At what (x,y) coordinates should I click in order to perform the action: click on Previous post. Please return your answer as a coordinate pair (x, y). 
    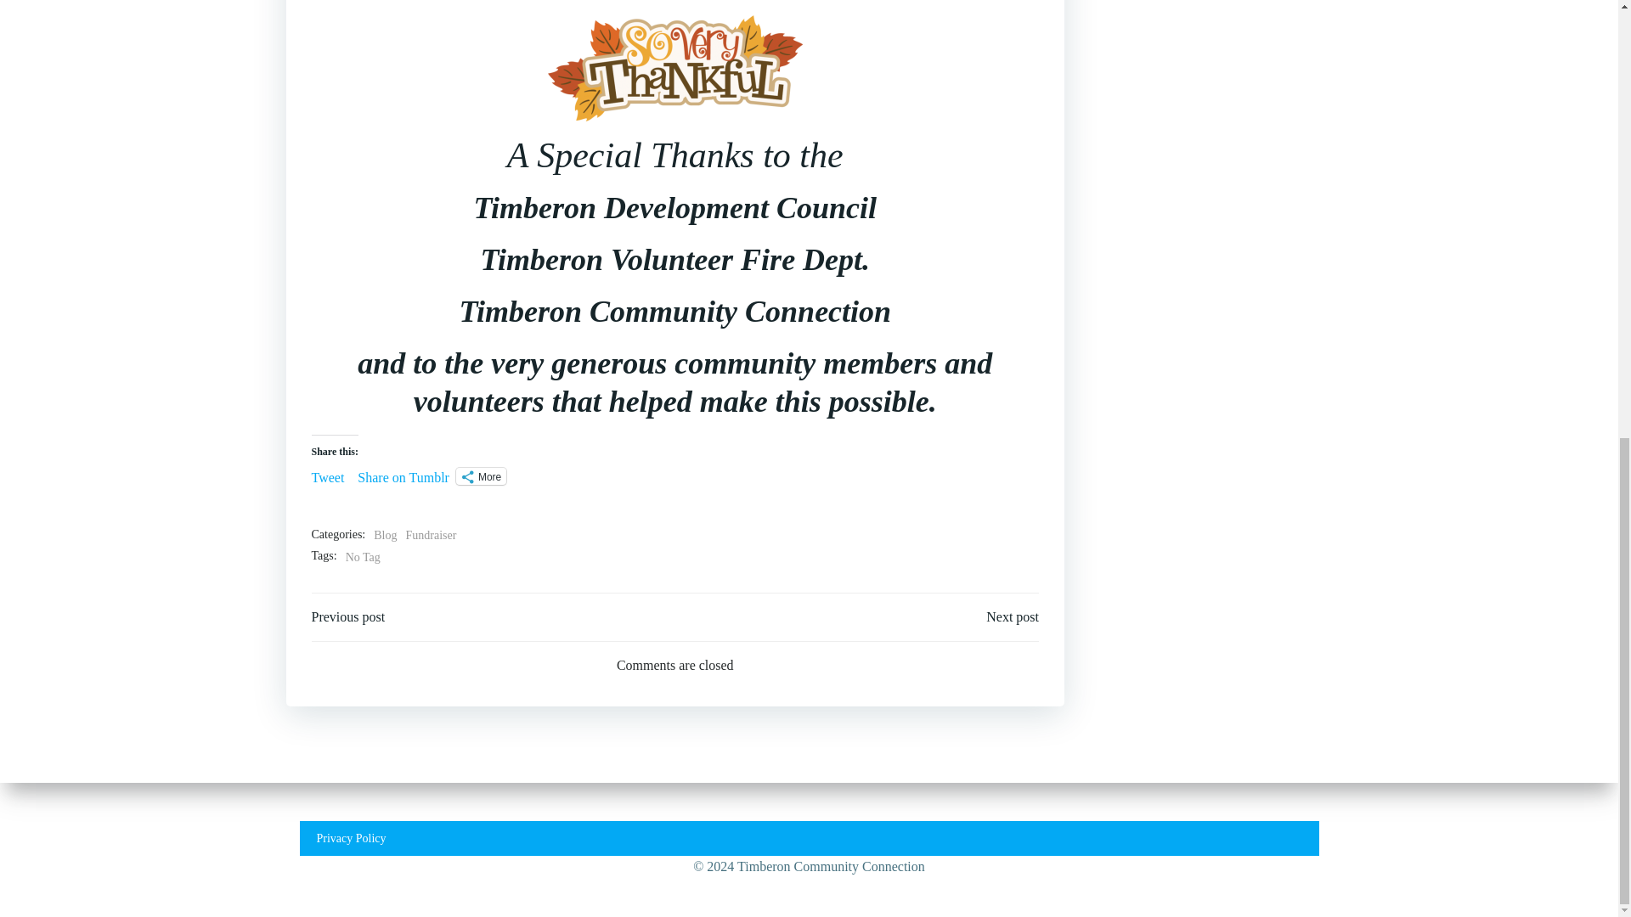
    Looking at the image, I should click on (348, 616).